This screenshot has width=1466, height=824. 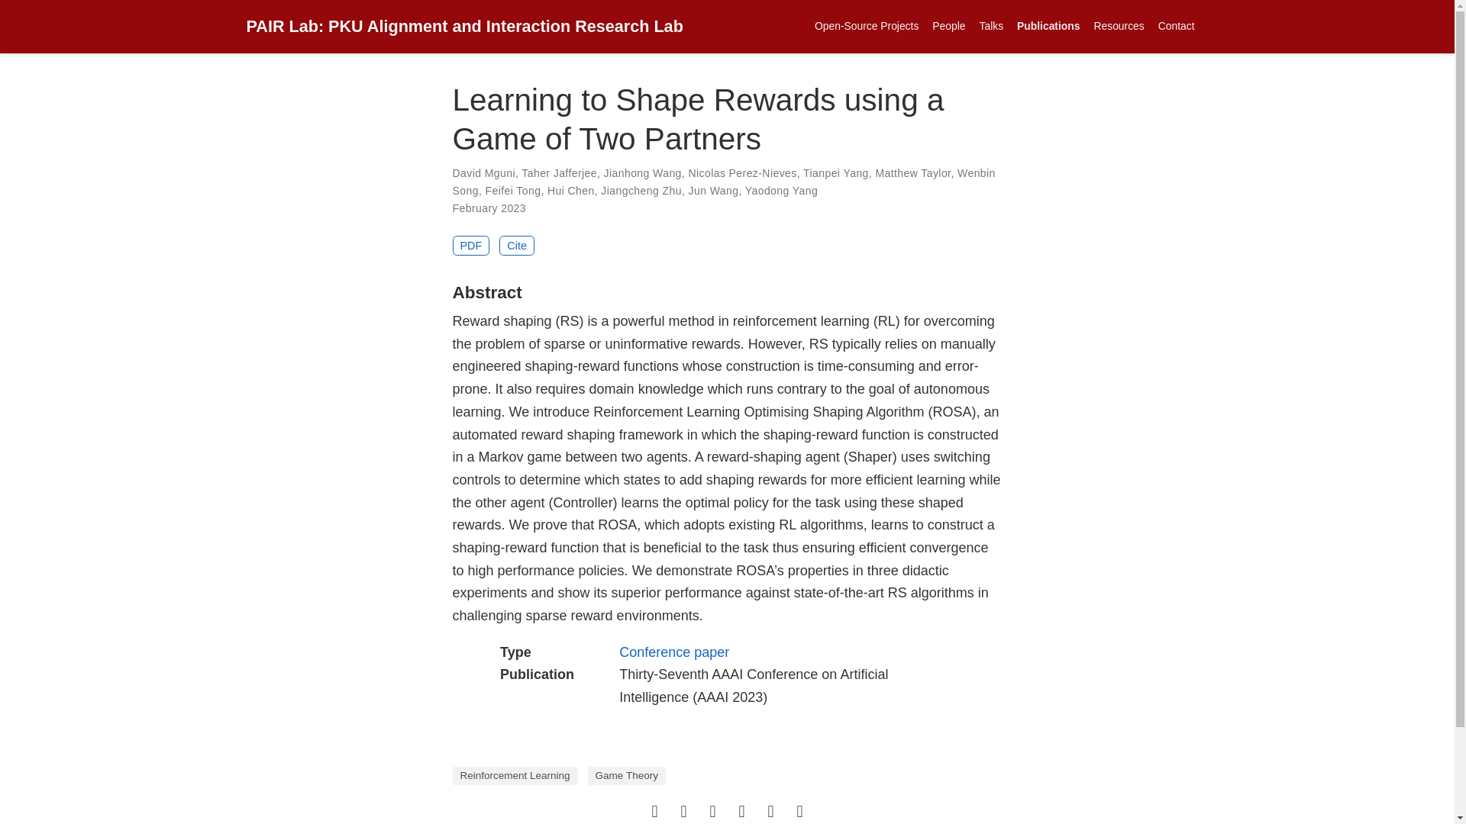 I want to click on Reinforcement Learning, so click(x=515, y=776).